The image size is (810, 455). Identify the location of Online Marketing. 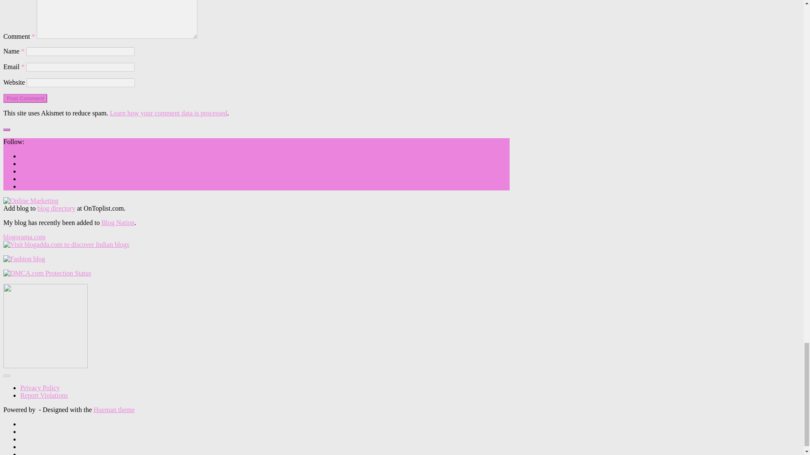
(30, 201).